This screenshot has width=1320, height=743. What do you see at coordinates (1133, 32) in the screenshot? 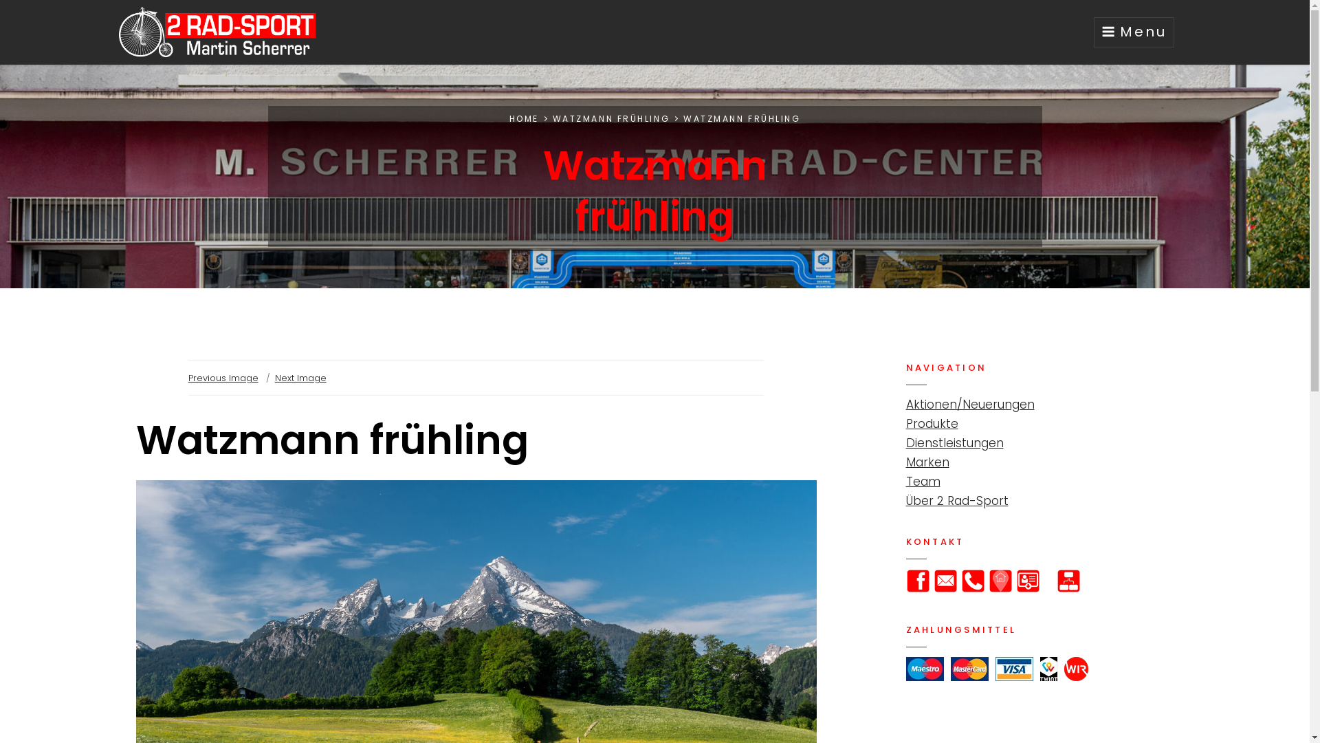
I see `Menu` at bounding box center [1133, 32].